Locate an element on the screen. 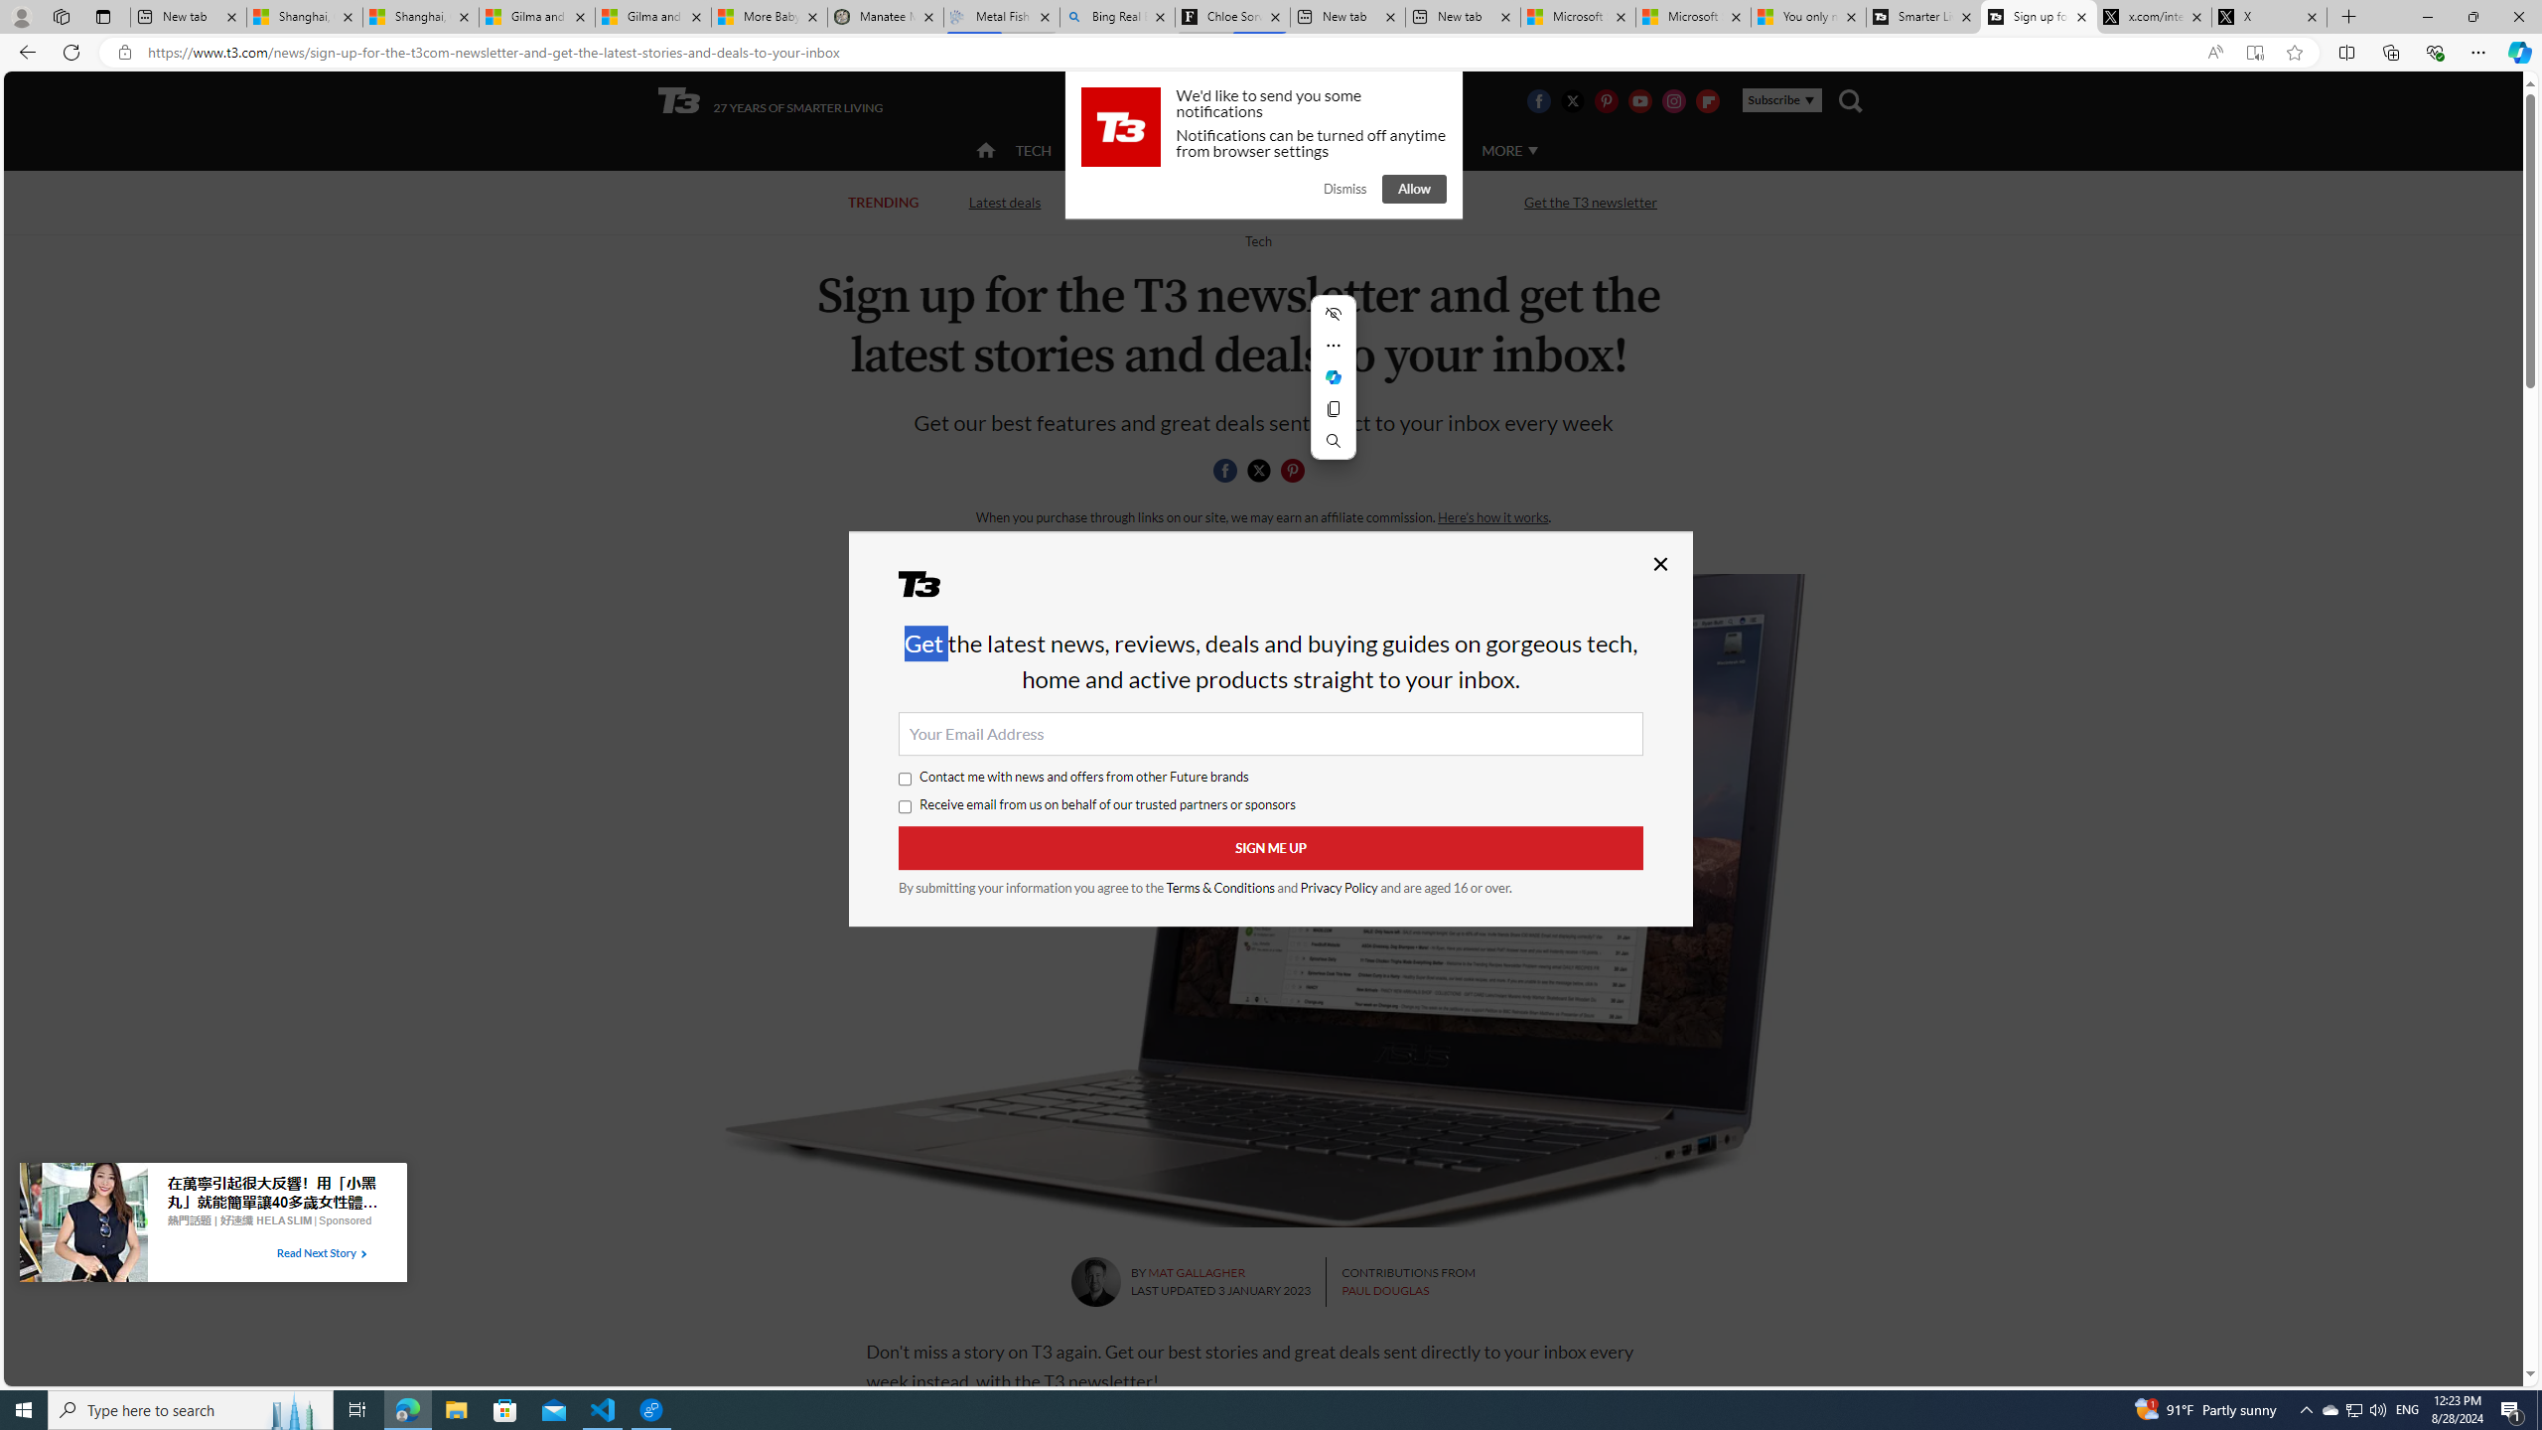 Image resolution: width=2542 pixels, height=1430 pixels. Shanghai, China weather forecast | Microsoft Weather is located at coordinates (420, 17).